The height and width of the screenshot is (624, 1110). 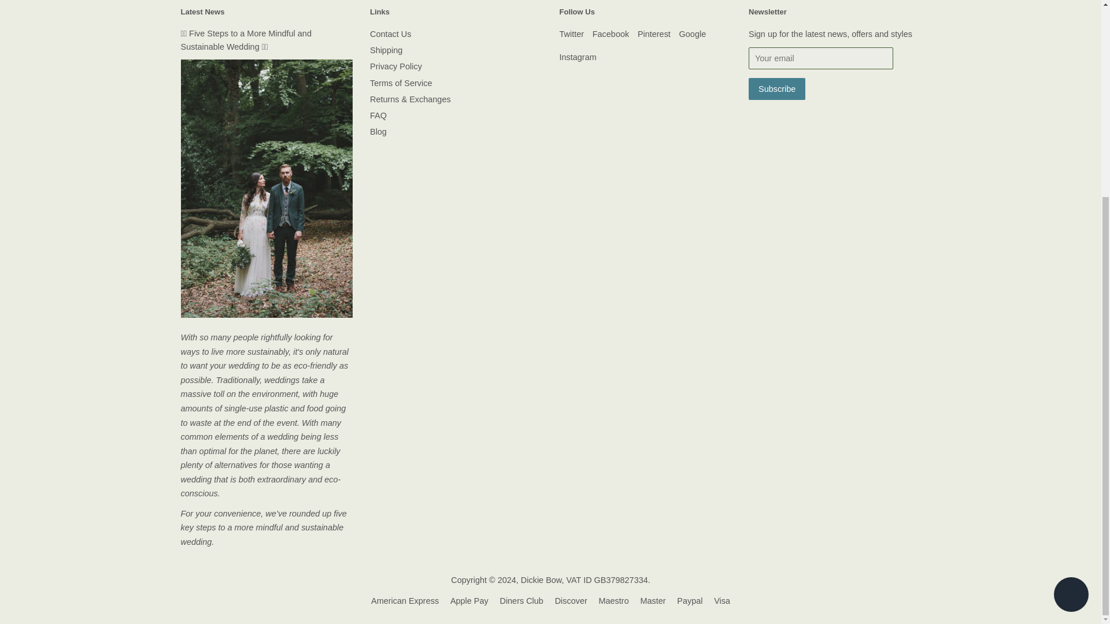 I want to click on Dickie Bow on Twitter, so click(x=572, y=34).